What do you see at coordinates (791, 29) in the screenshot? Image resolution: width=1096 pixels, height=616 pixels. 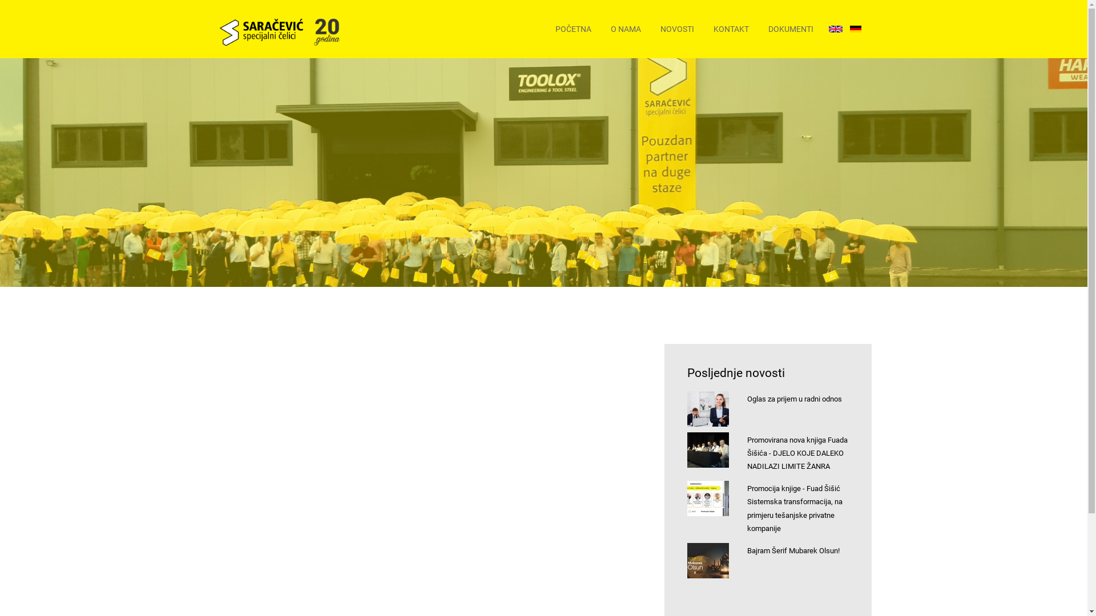 I see `DOKUMENTI` at bounding box center [791, 29].